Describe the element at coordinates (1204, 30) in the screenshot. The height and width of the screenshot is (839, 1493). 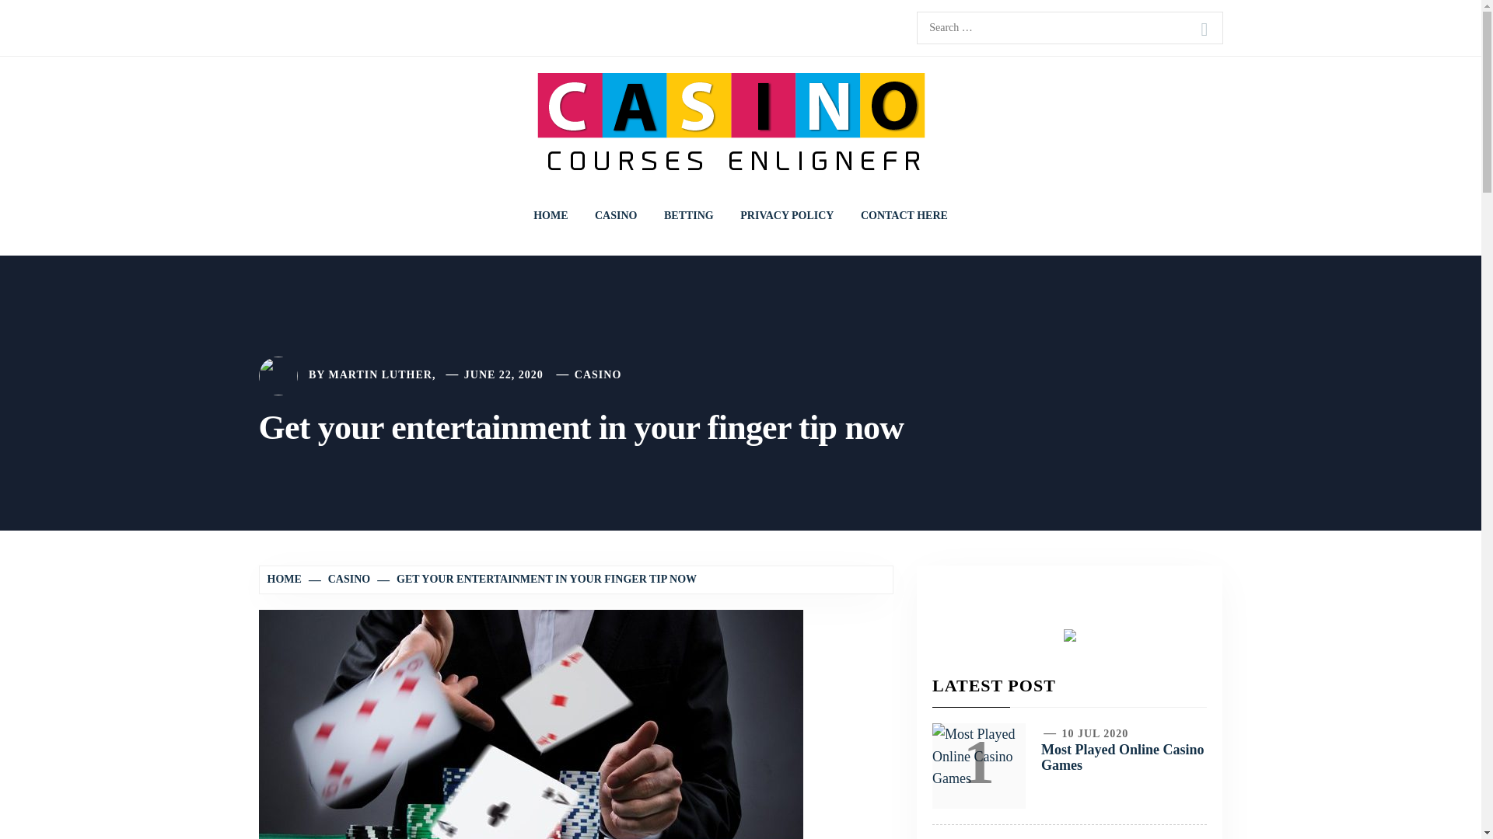
I see `Search` at that location.